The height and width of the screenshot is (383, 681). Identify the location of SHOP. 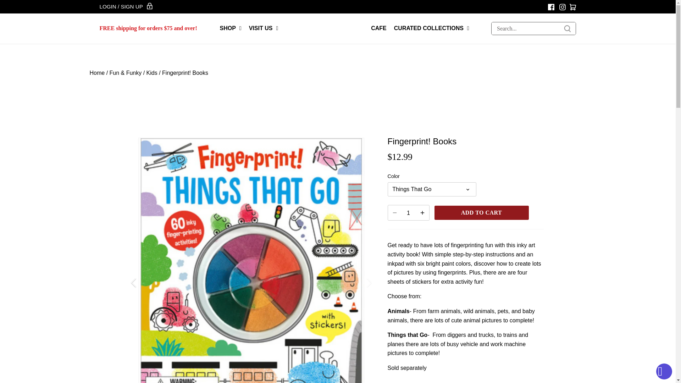
(231, 28).